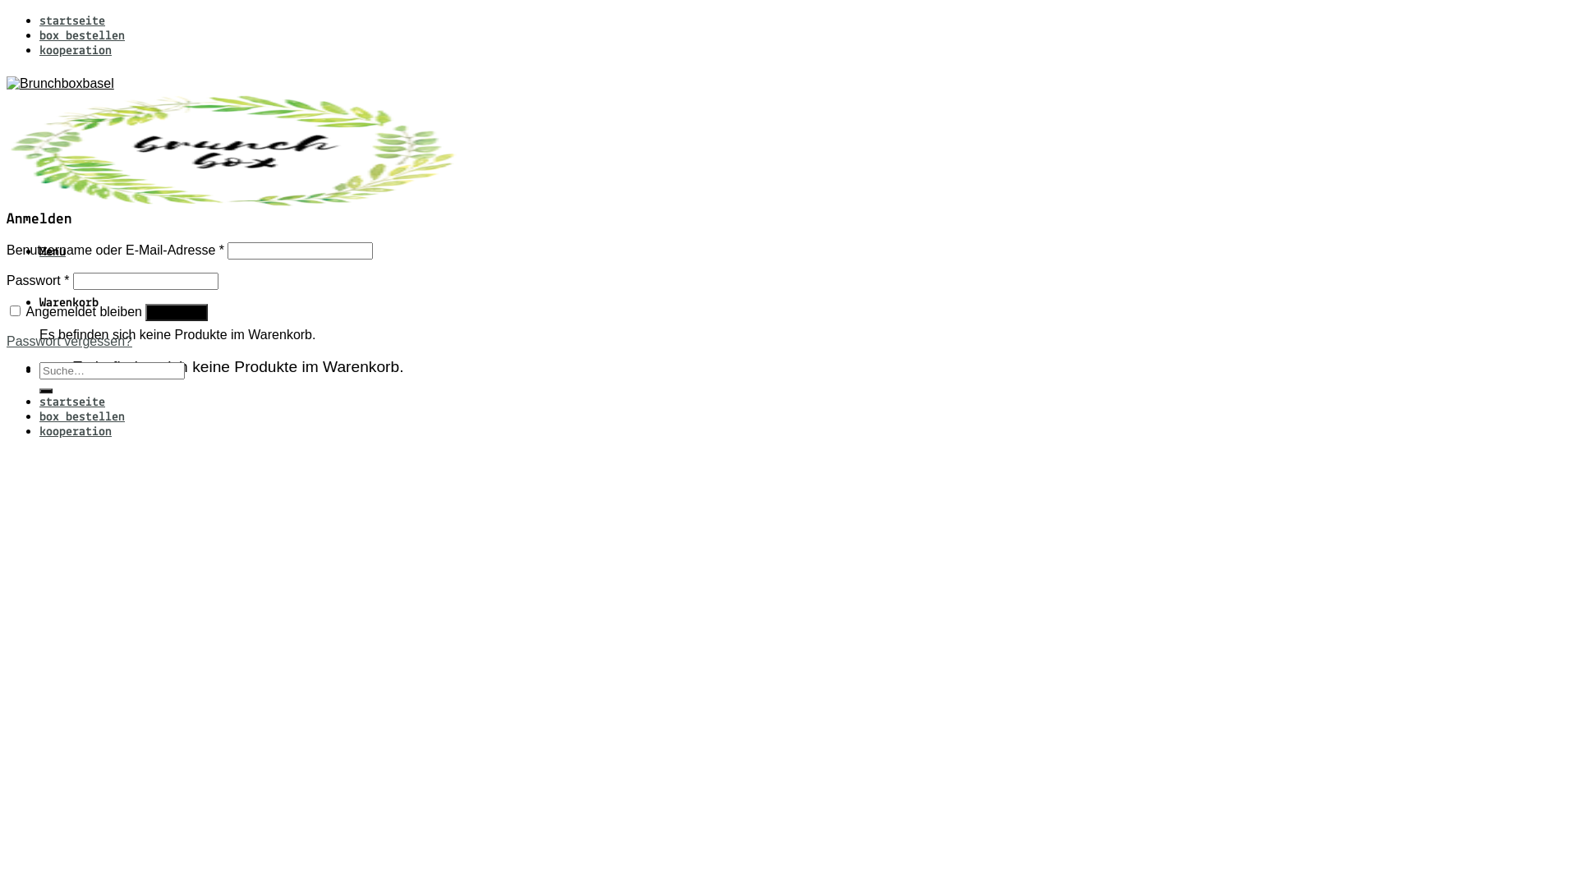  Describe the element at coordinates (76, 432) in the screenshot. I see `kooperation` at that location.